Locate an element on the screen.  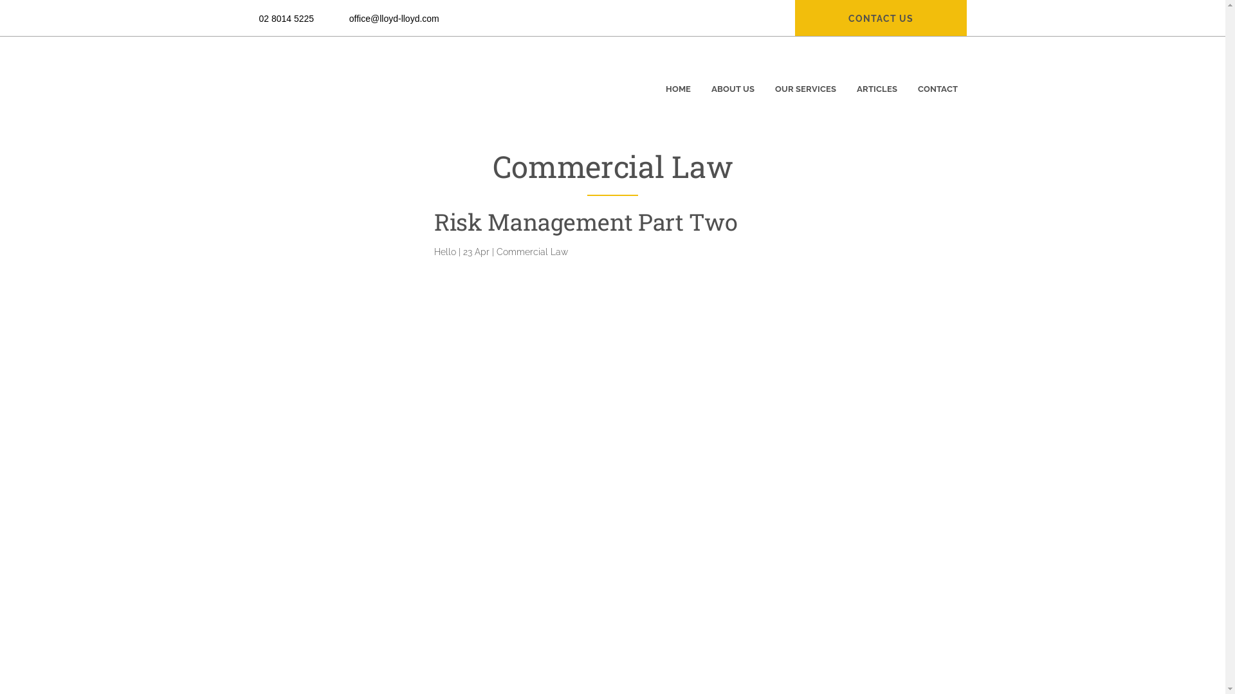
OUR SERVICES is located at coordinates (805, 80).